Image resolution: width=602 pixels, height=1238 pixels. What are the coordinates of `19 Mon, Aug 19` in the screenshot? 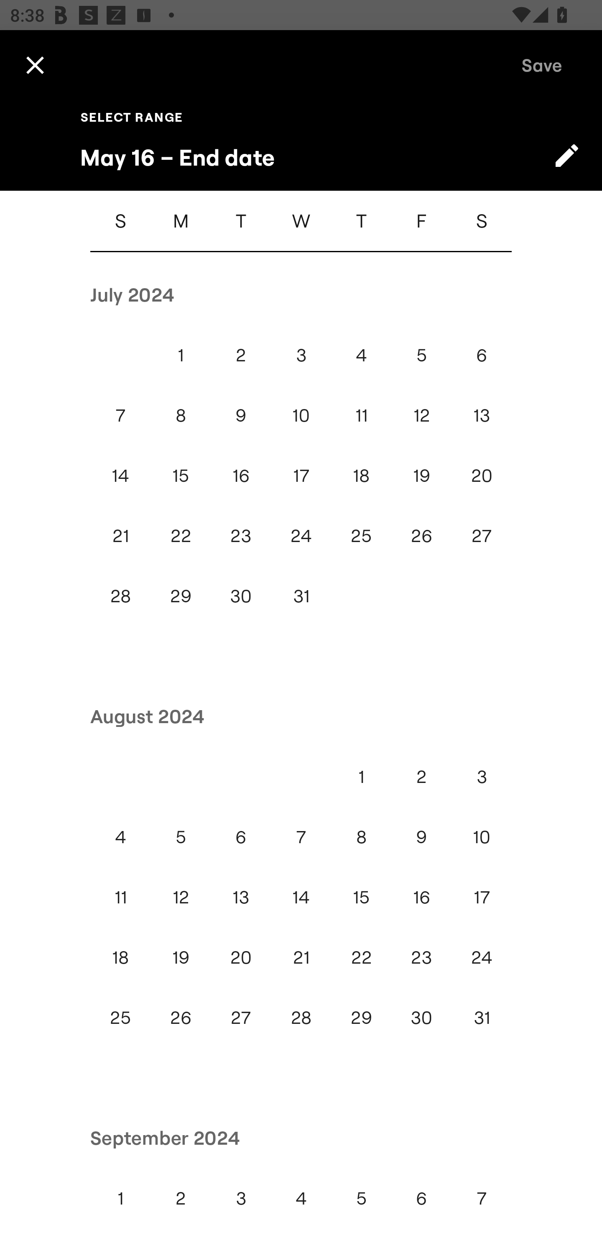 It's located at (181, 958).